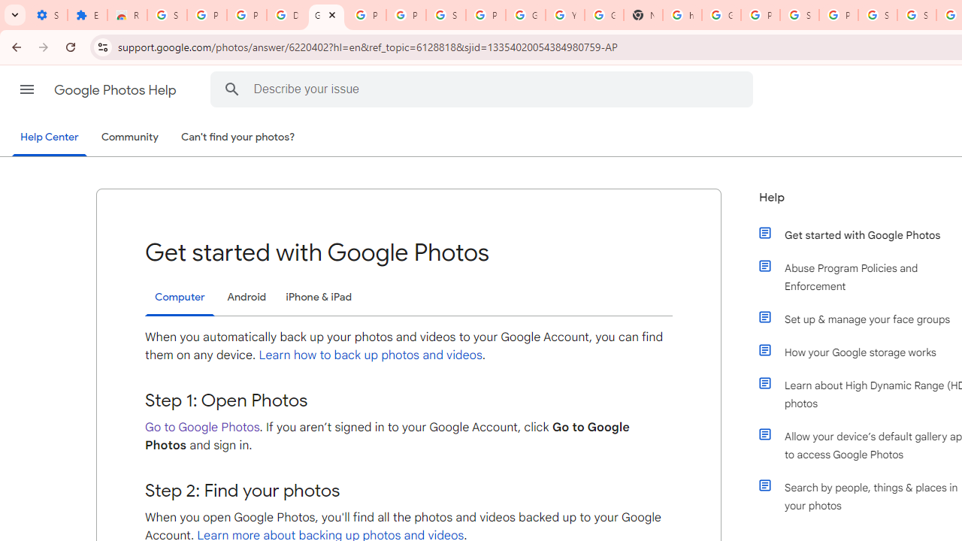 This screenshot has height=541, width=962. Describe the element at coordinates (127, 15) in the screenshot. I see `Reviews: Helix Fruit Jump Arcade Game` at that location.